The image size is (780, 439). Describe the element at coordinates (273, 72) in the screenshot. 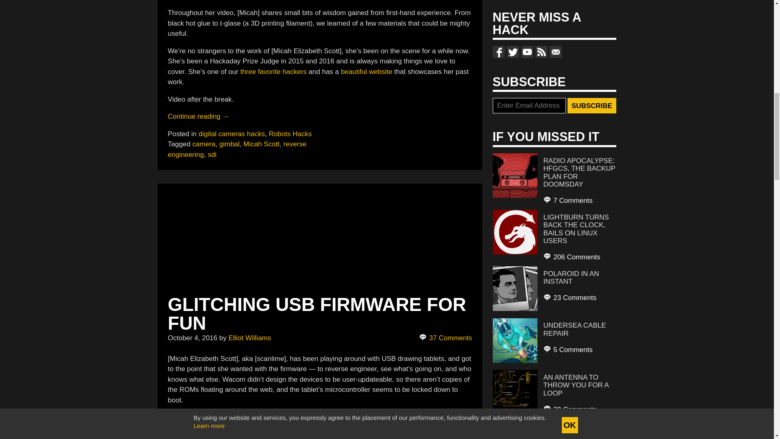

I see `three favorite hackers` at that location.